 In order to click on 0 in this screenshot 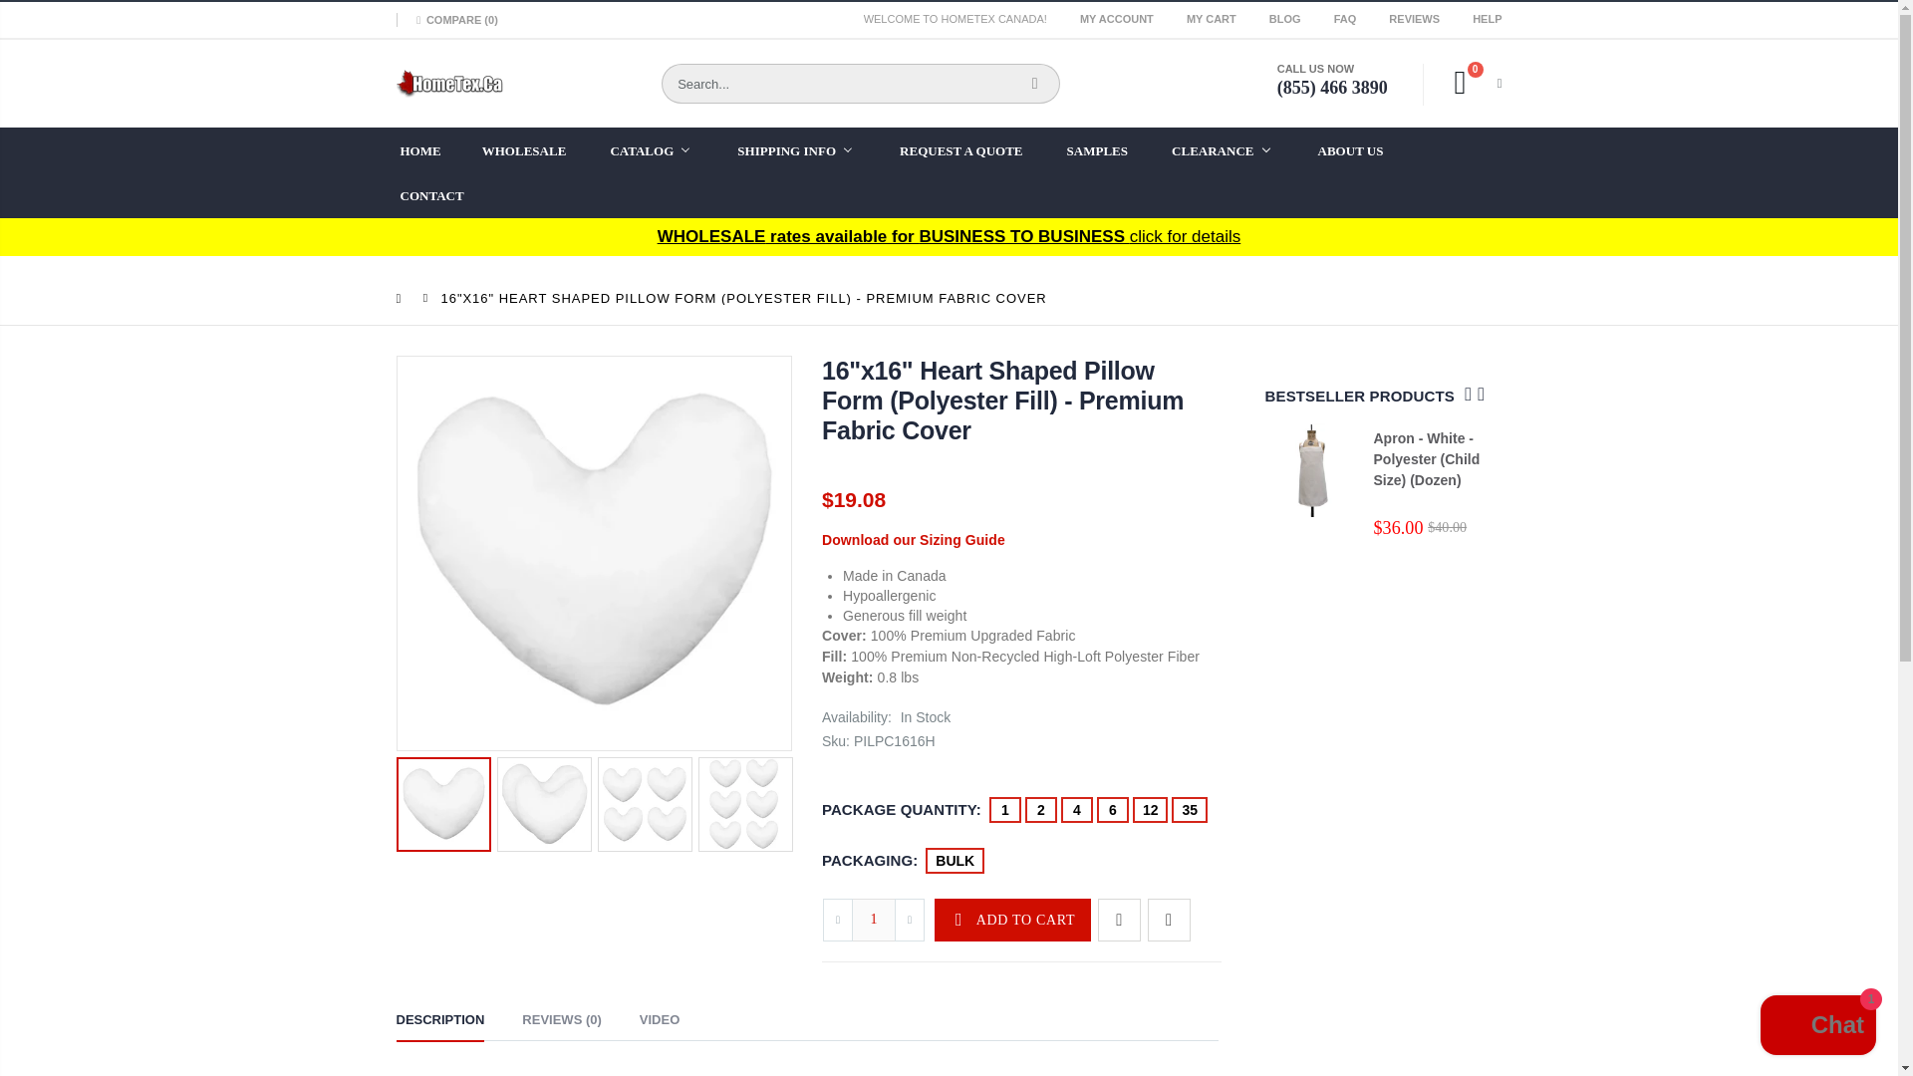, I will do `click(1469, 81)`.